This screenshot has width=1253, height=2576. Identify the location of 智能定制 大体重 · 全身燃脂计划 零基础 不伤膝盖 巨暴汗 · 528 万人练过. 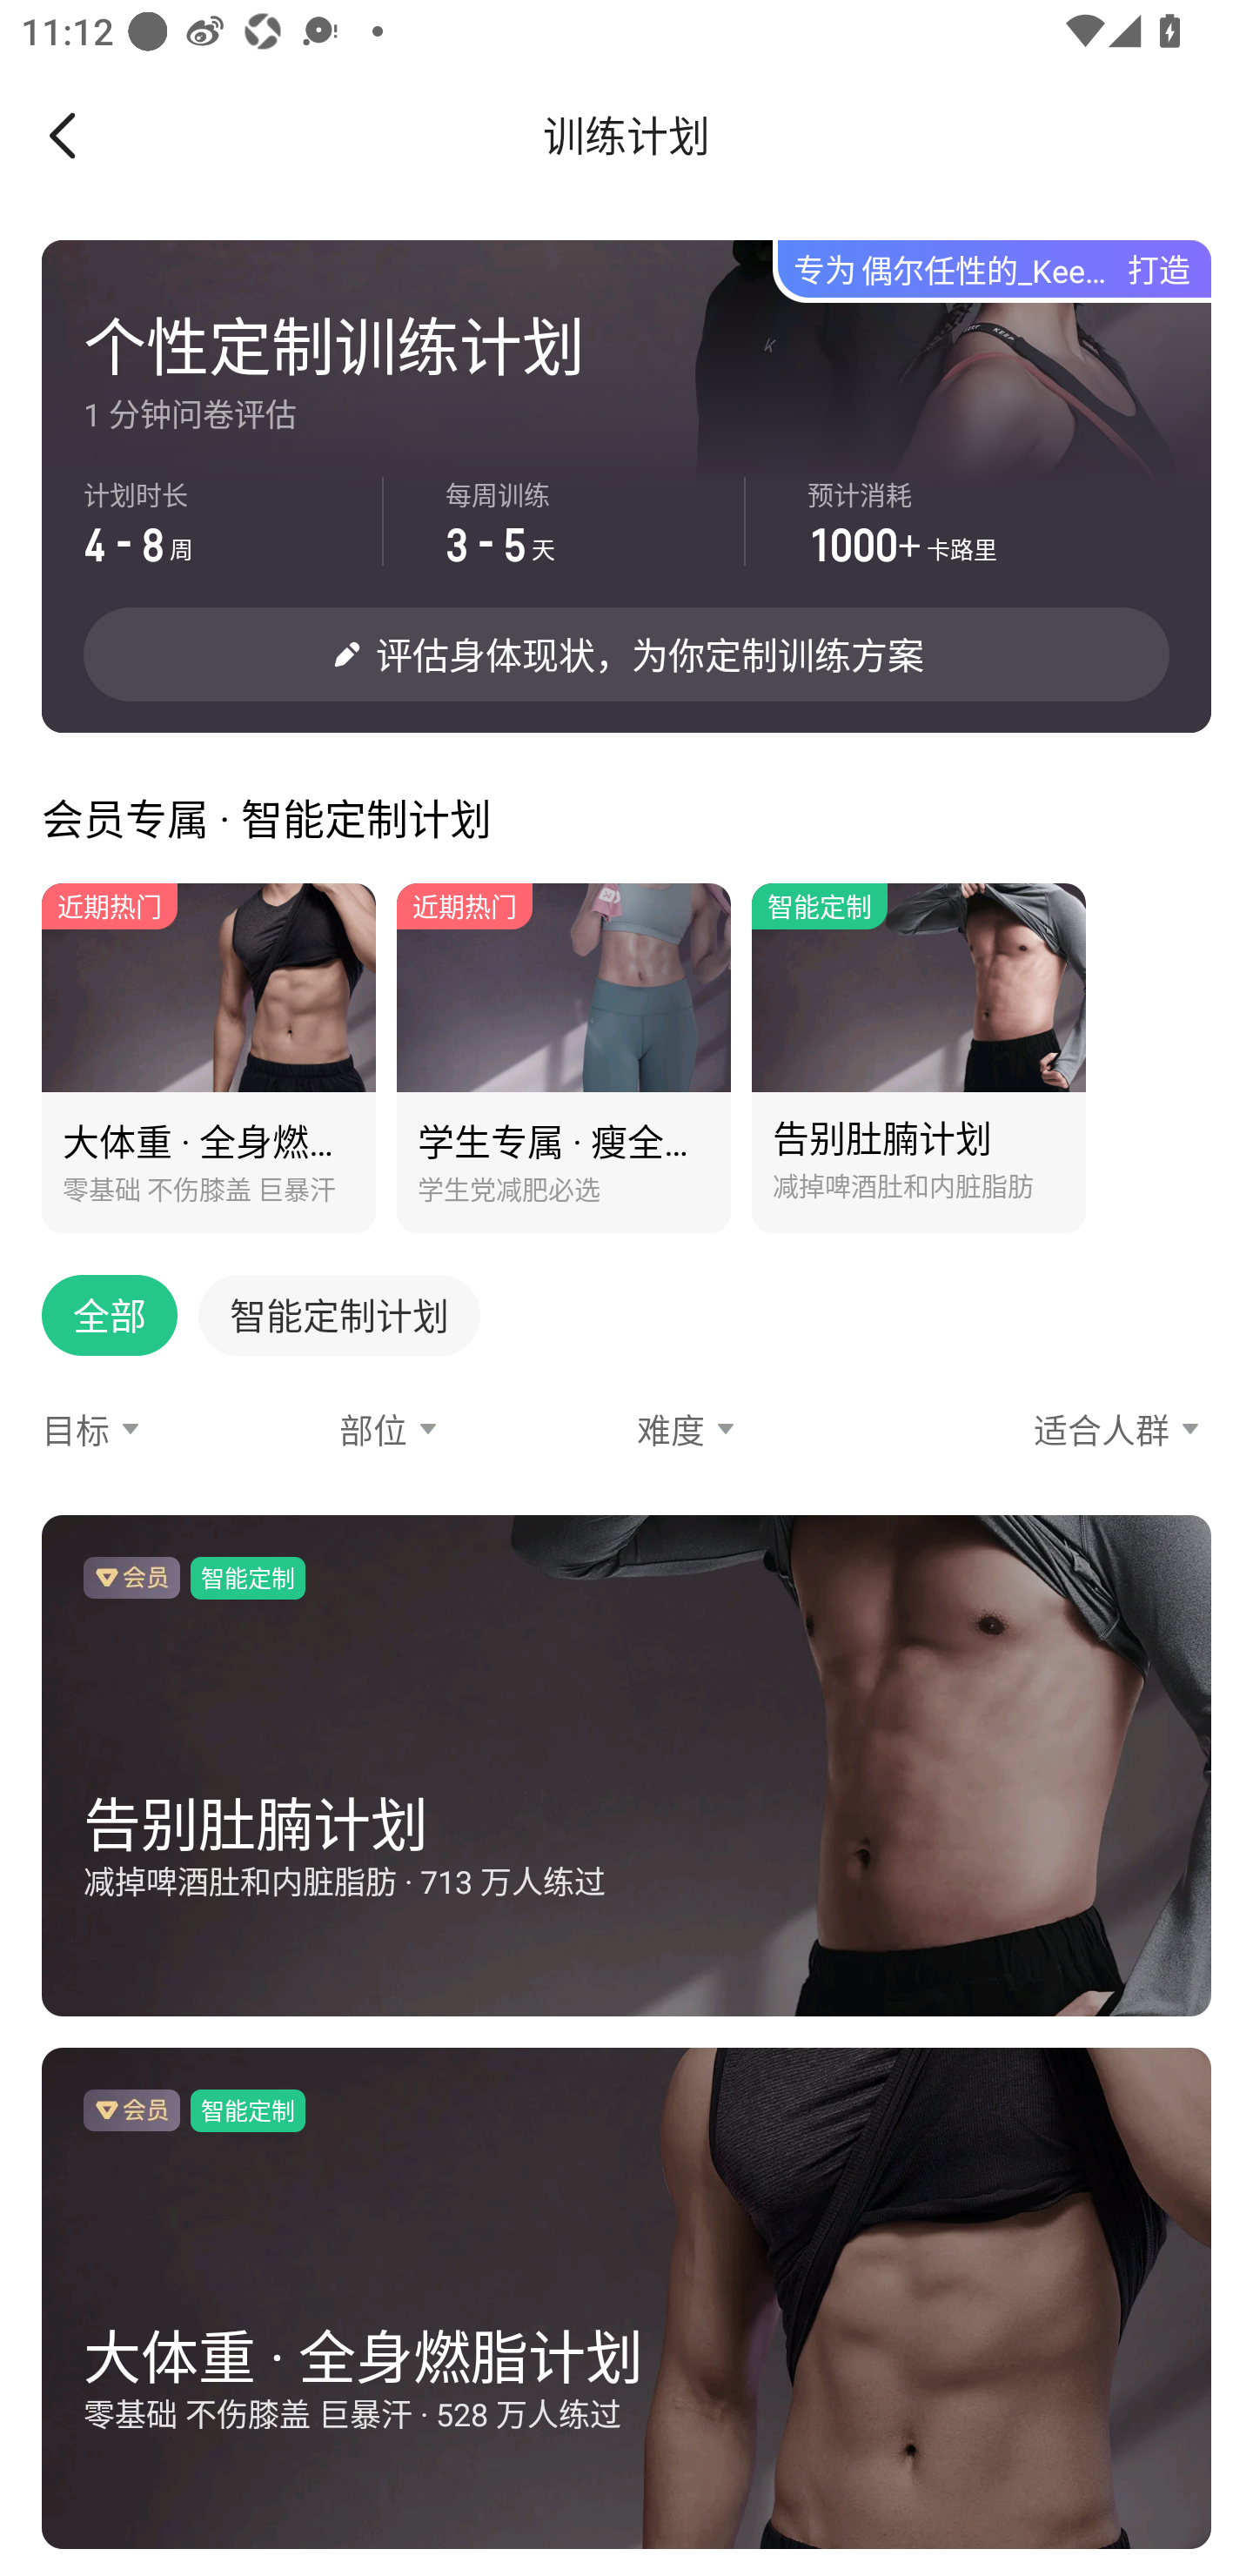
(626, 2284).